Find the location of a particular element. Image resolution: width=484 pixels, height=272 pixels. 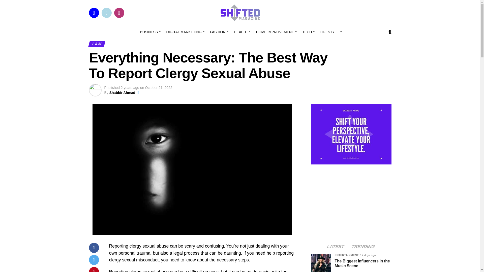

DIGITAL MARKETING is located at coordinates (185, 32).